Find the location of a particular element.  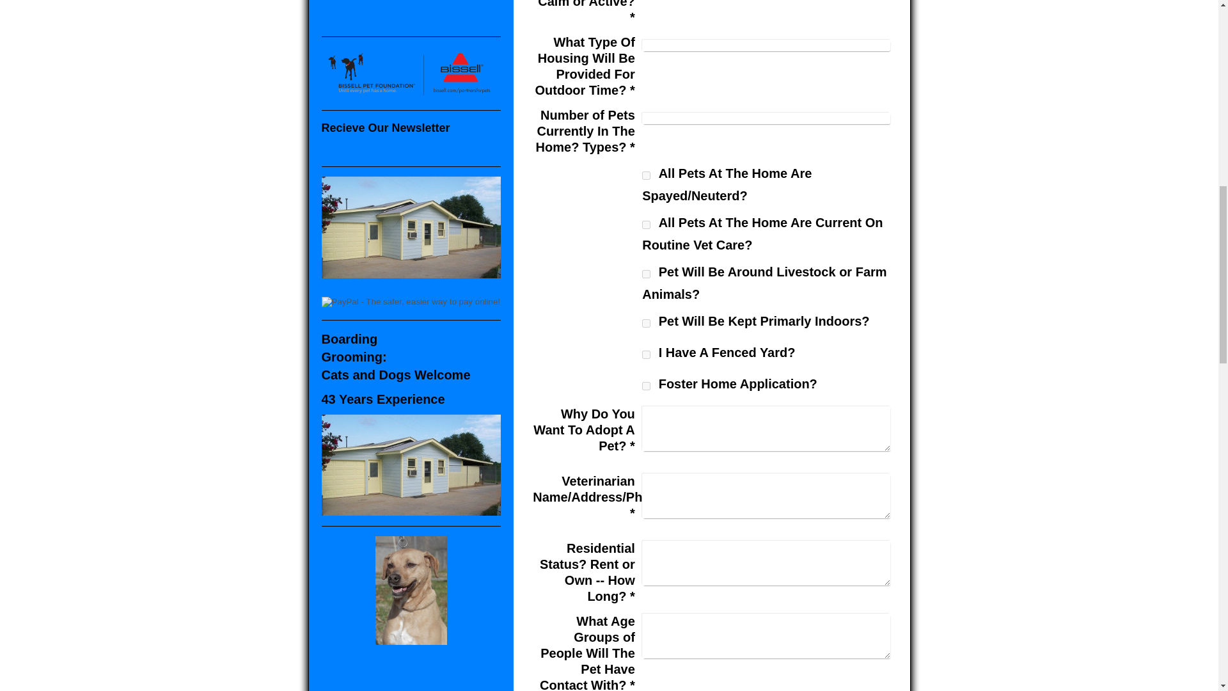

on is located at coordinates (646, 274).